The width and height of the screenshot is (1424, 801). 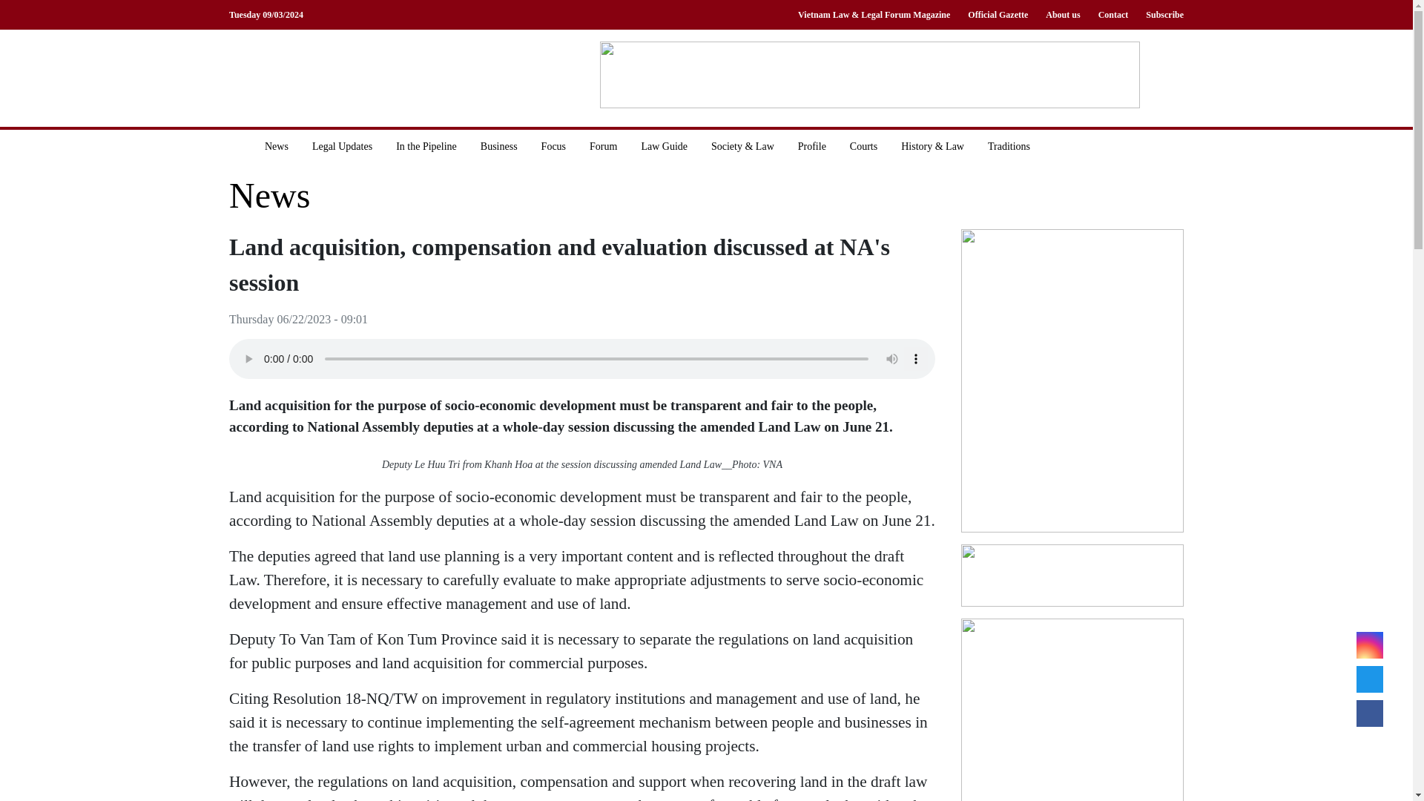 What do you see at coordinates (1009, 146) in the screenshot?
I see `Traditions` at bounding box center [1009, 146].